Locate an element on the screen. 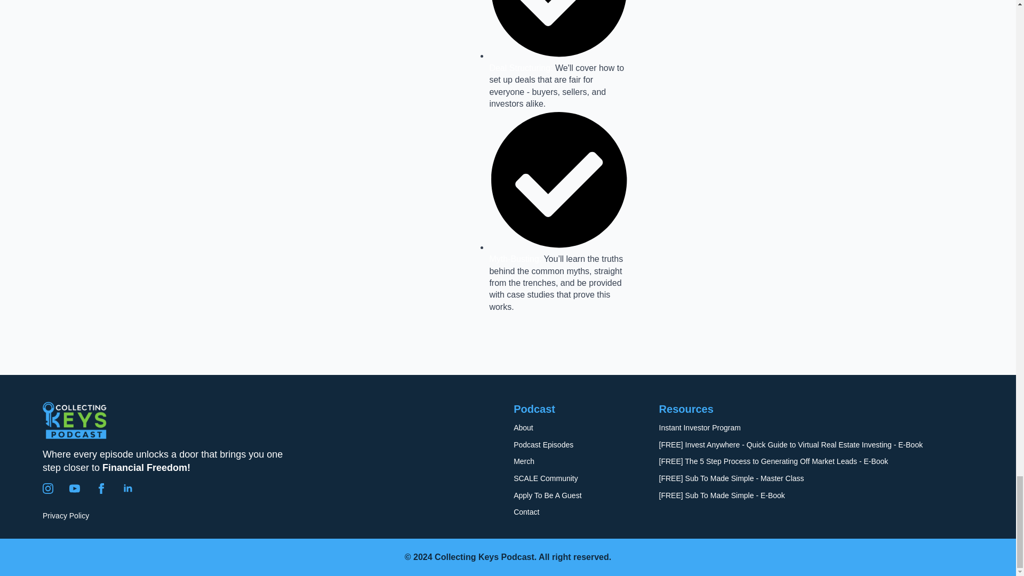 The width and height of the screenshot is (1024, 576). SCALE Community is located at coordinates (546, 479).